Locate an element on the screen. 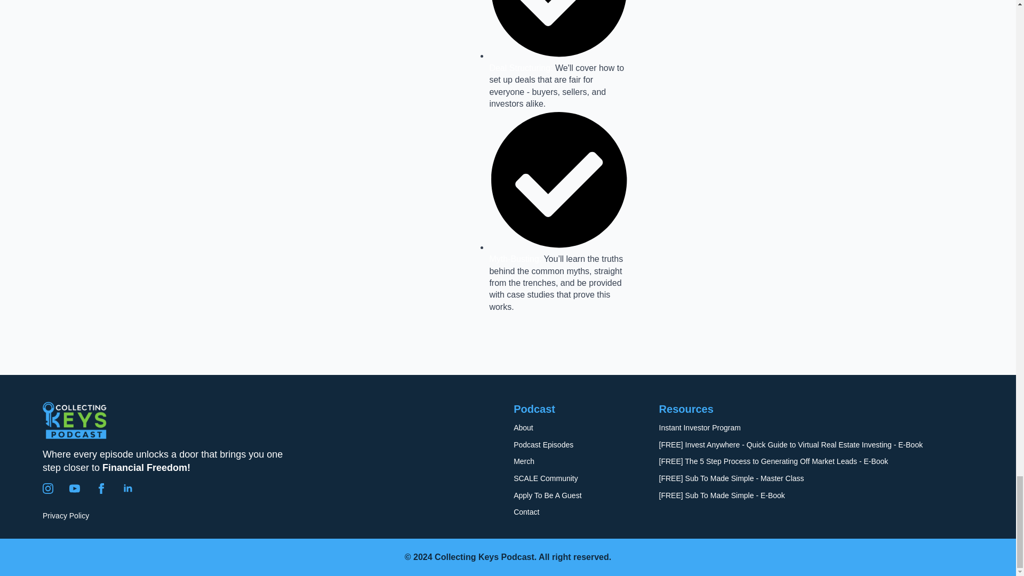 The width and height of the screenshot is (1024, 576). SCALE Community is located at coordinates (546, 479).